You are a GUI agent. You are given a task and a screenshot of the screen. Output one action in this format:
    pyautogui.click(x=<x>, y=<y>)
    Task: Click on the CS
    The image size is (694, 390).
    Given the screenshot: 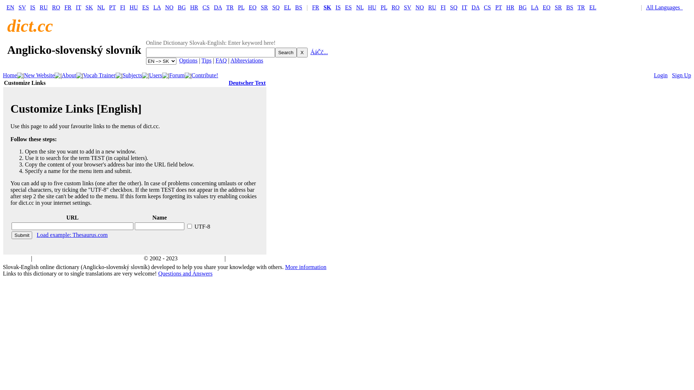 What is the action you would take?
    pyautogui.click(x=488, y=7)
    